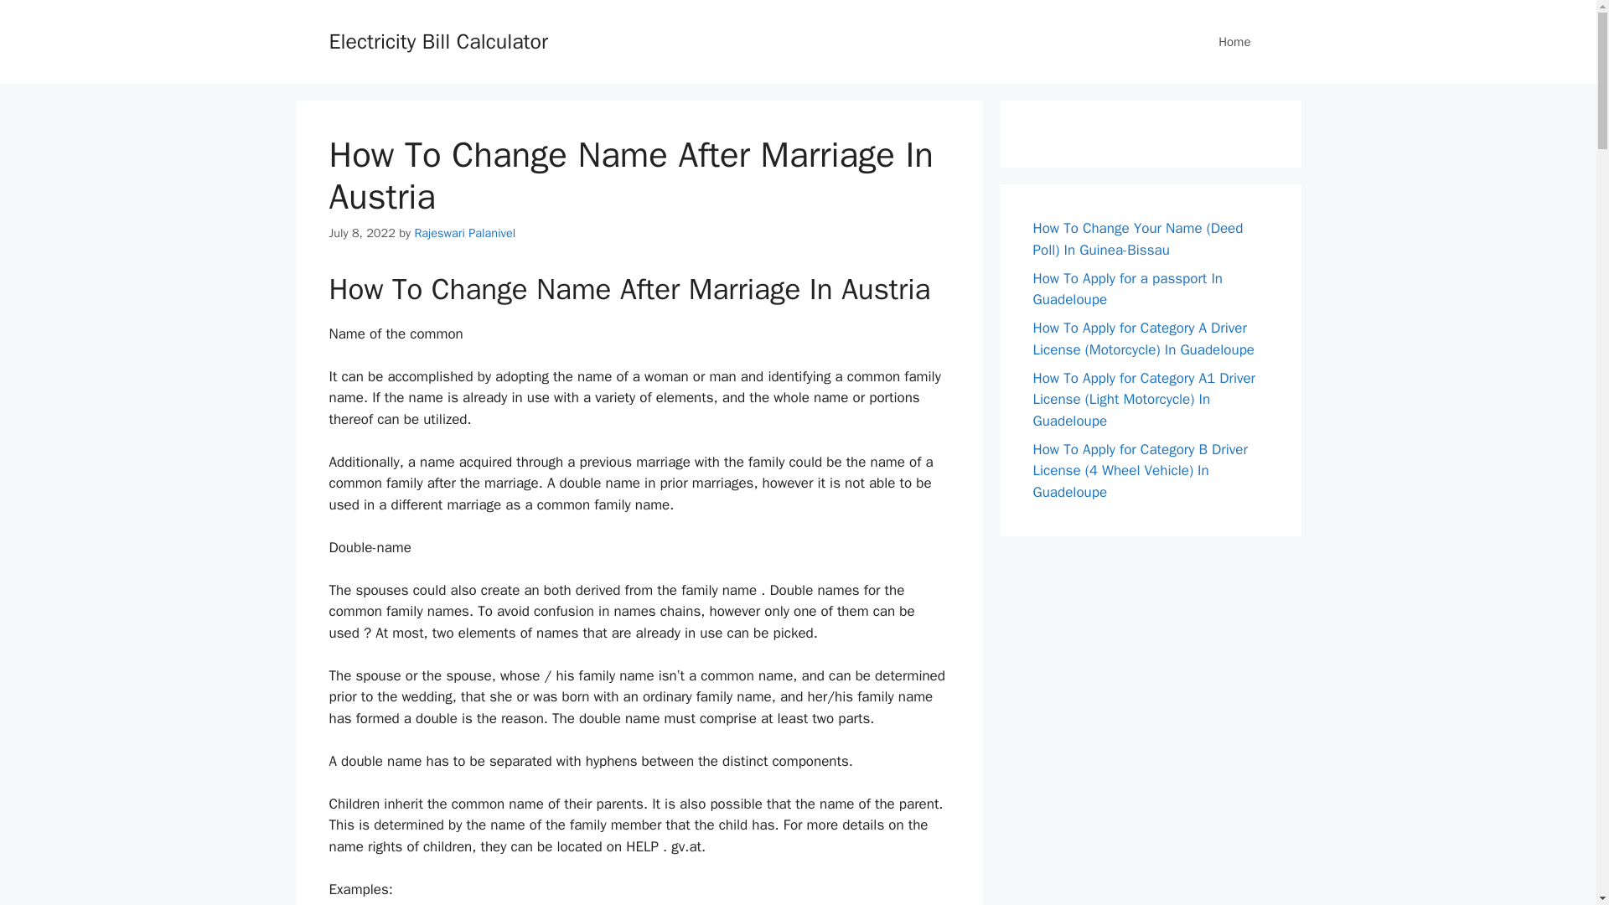 The height and width of the screenshot is (905, 1609). Describe the element at coordinates (437, 40) in the screenshot. I see `Electricity Bill Calculator` at that location.